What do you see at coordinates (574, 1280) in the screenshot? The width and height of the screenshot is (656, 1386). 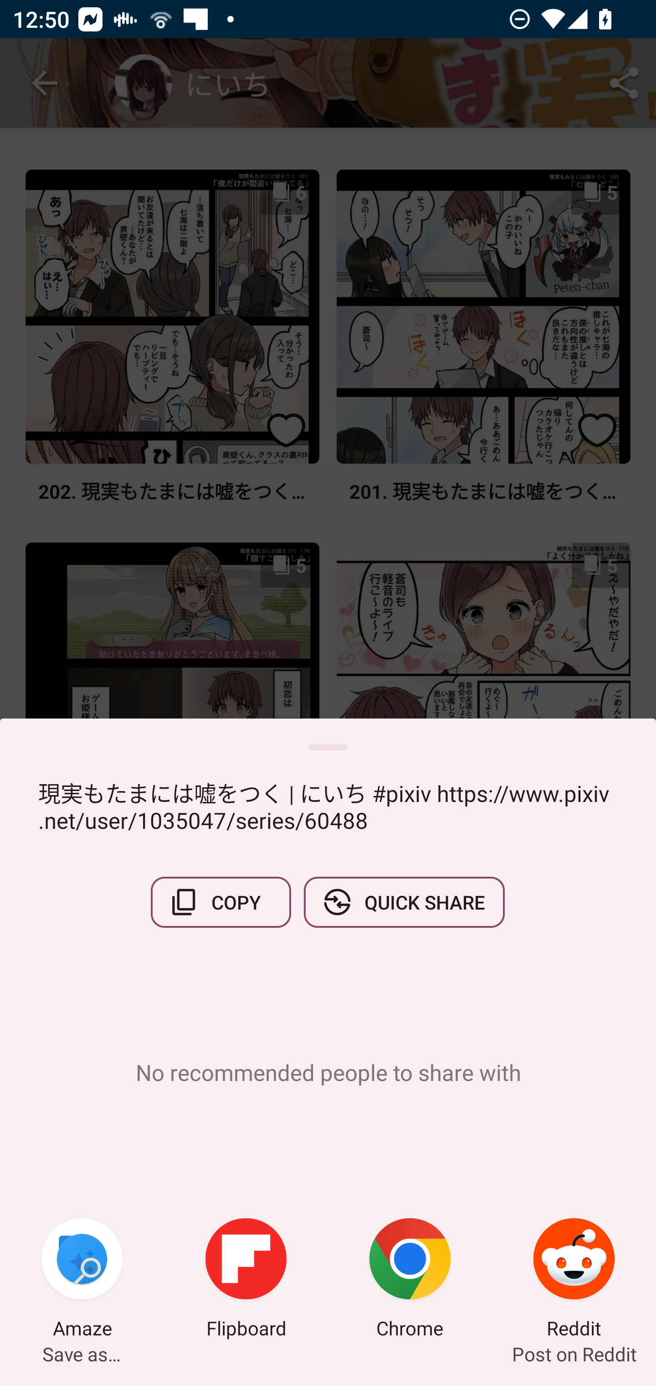 I see `Reddit Post on Reddit` at bounding box center [574, 1280].